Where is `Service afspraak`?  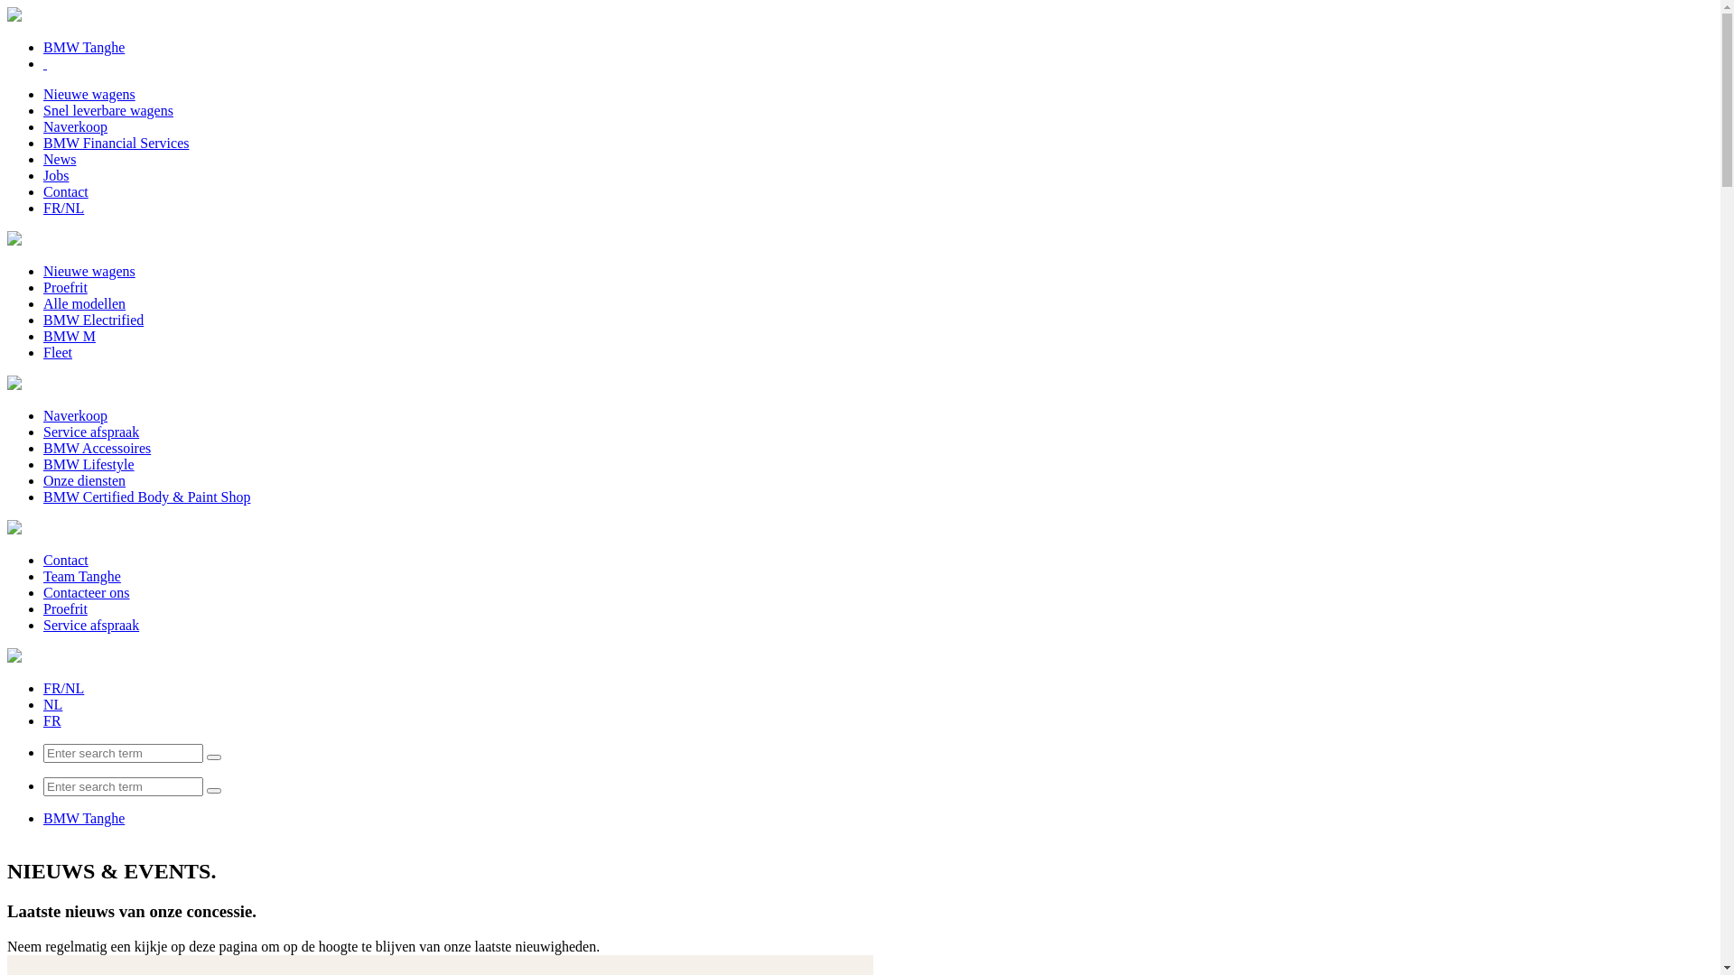
Service afspraak is located at coordinates (91, 432).